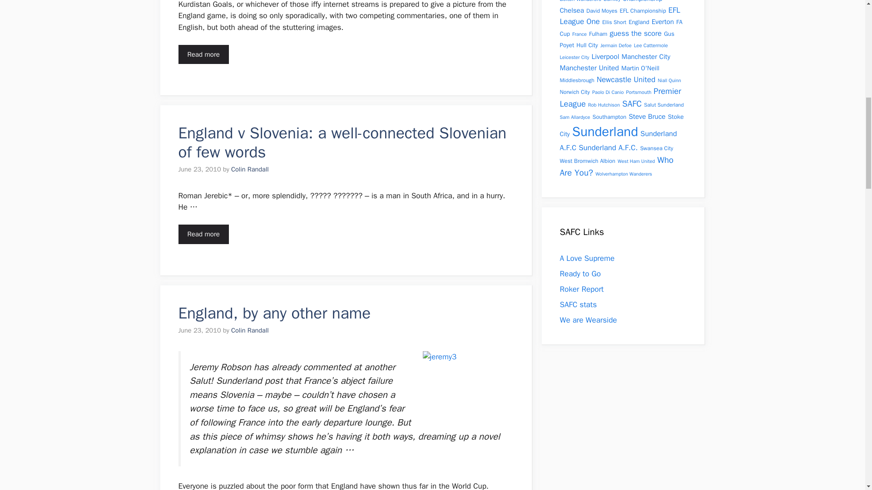  What do you see at coordinates (468, 386) in the screenshot?
I see `jeremy3` at bounding box center [468, 386].